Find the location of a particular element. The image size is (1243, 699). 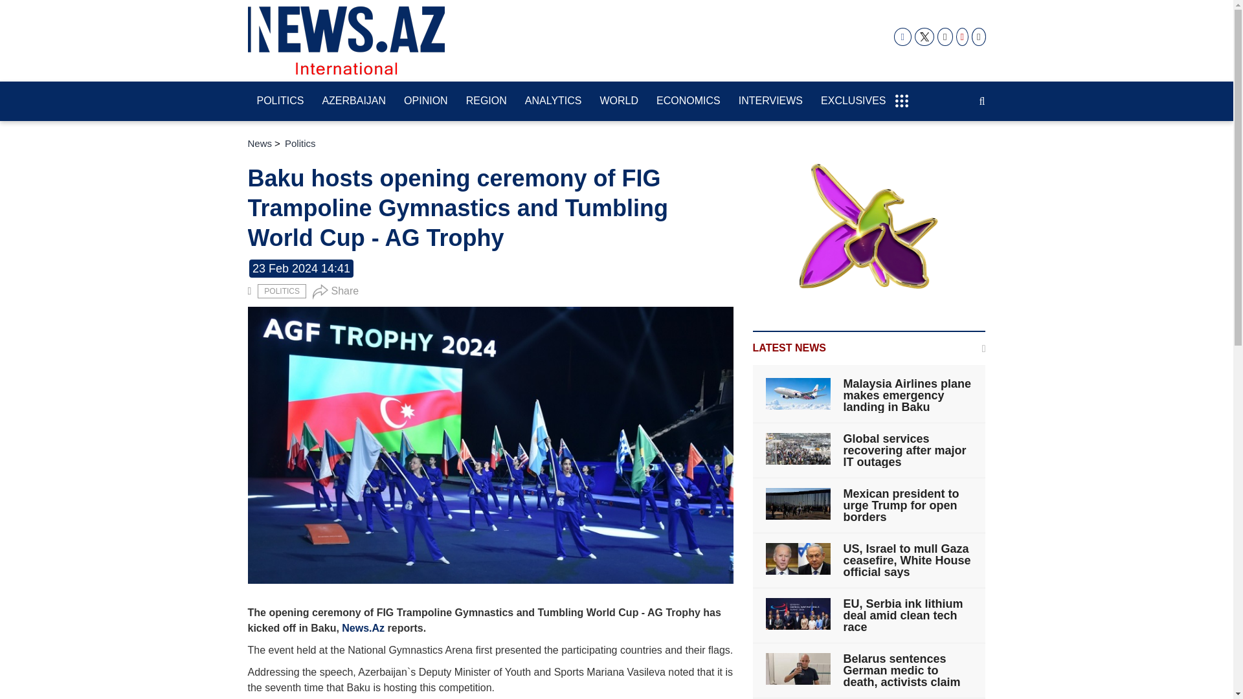

INTERVIEWS is located at coordinates (770, 102).